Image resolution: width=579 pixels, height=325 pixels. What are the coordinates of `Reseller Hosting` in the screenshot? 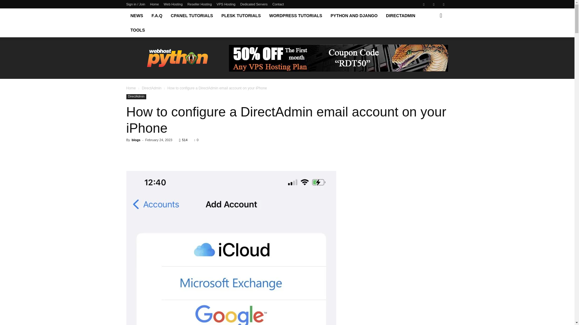 It's located at (200, 4).